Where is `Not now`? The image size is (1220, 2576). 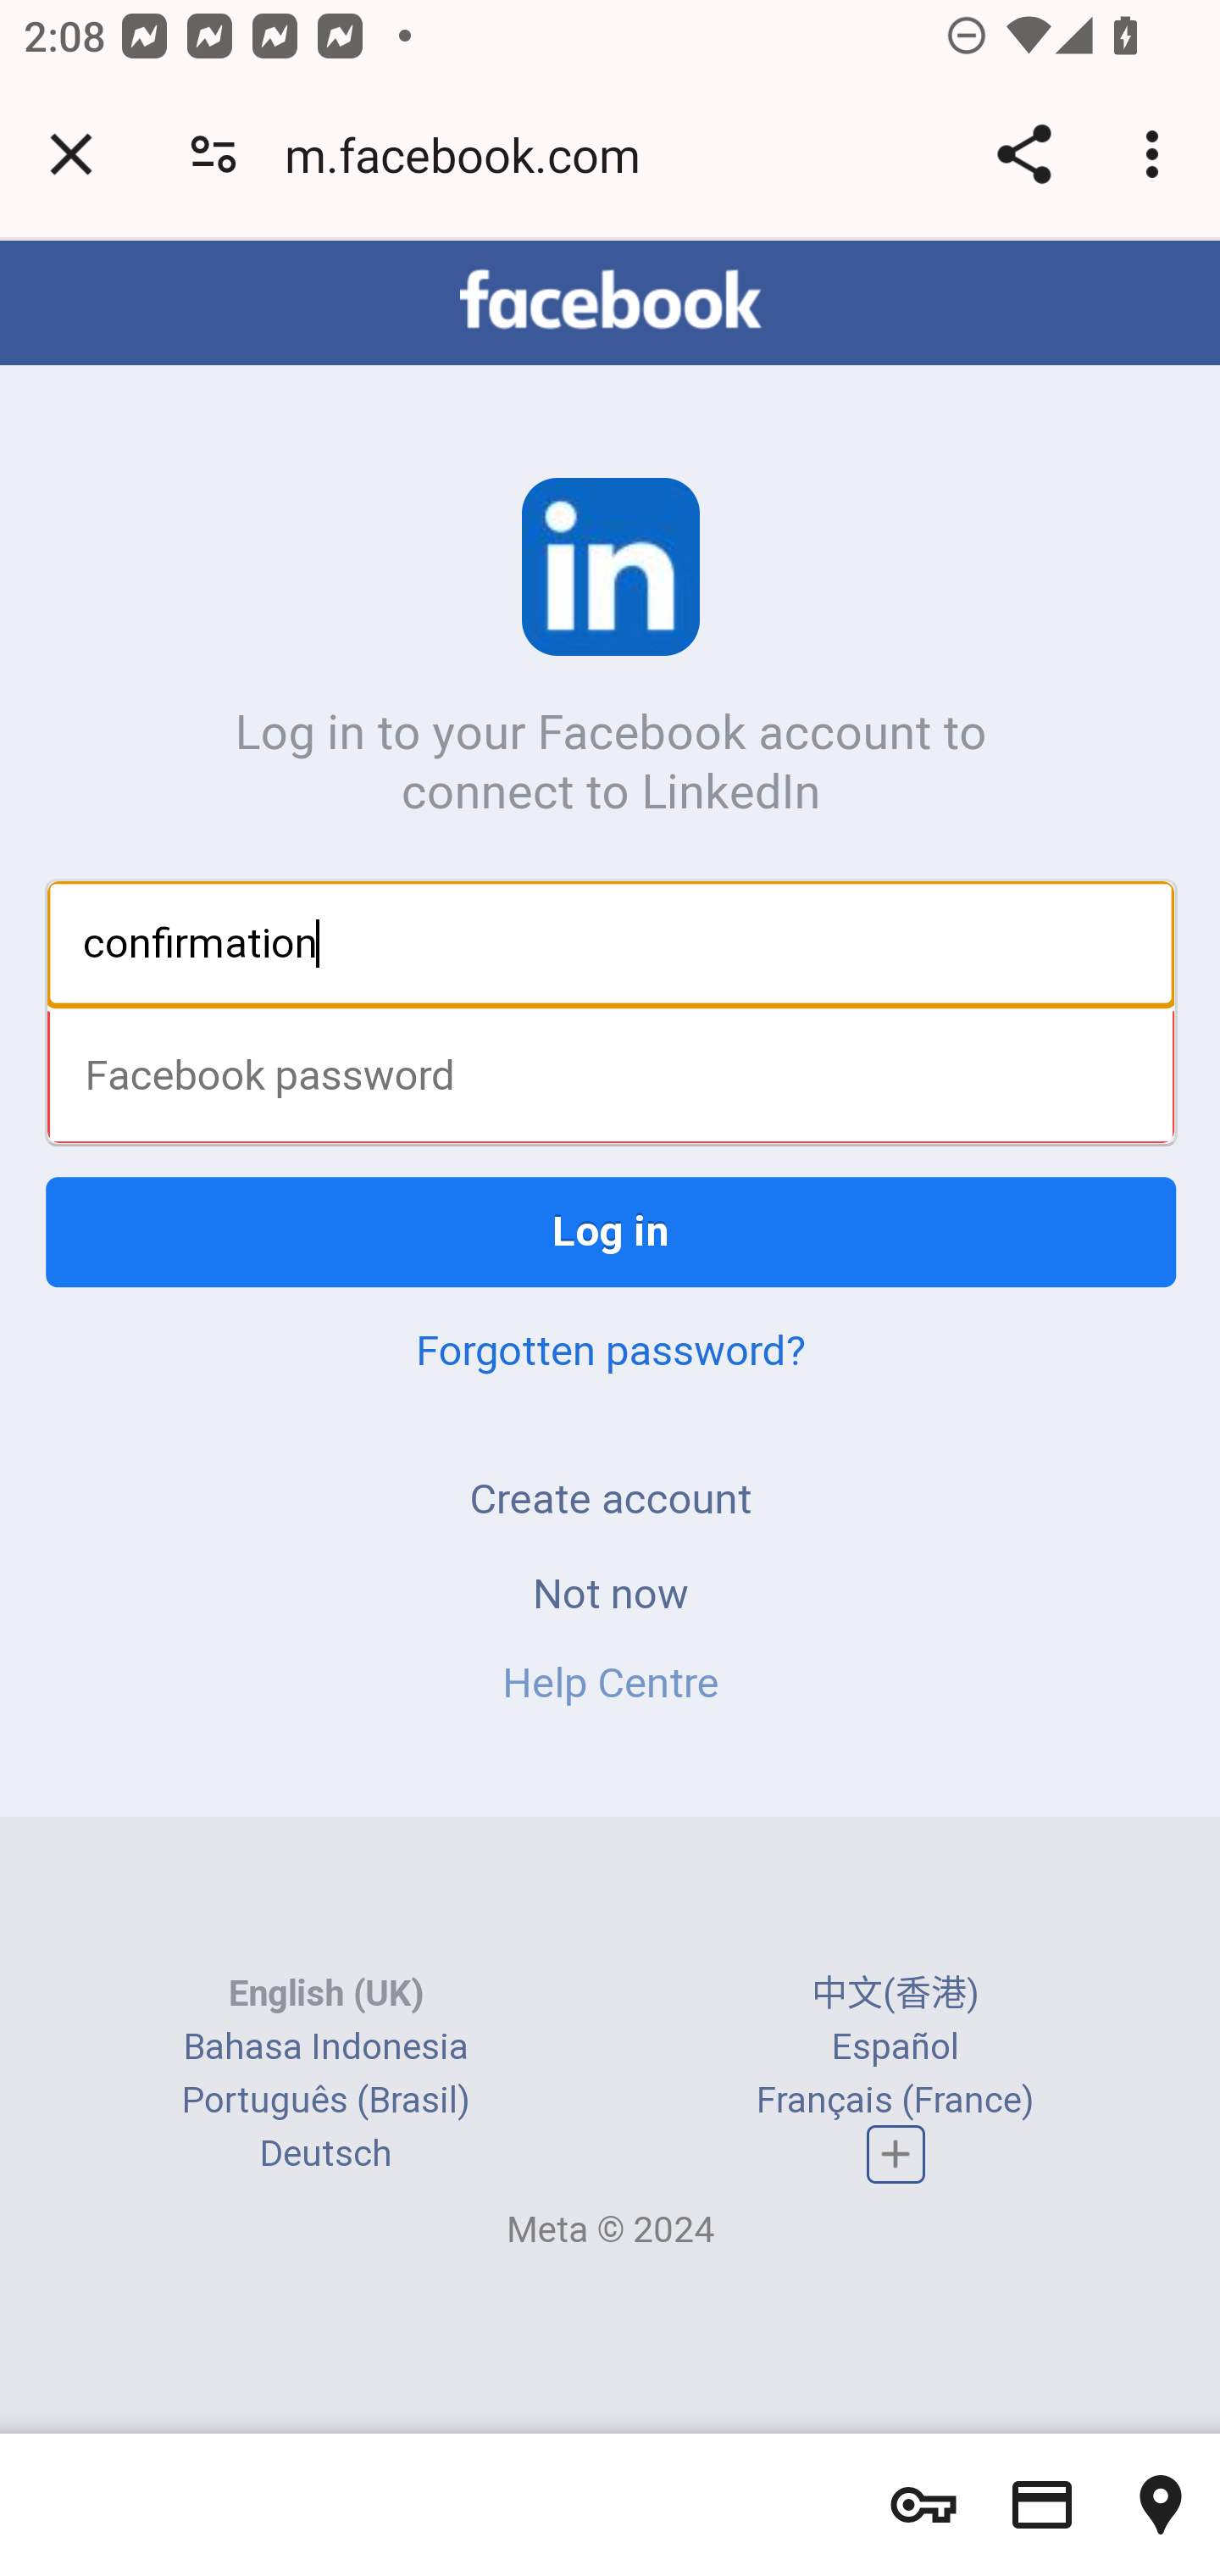 Not now is located at coordinates (610, 1596).